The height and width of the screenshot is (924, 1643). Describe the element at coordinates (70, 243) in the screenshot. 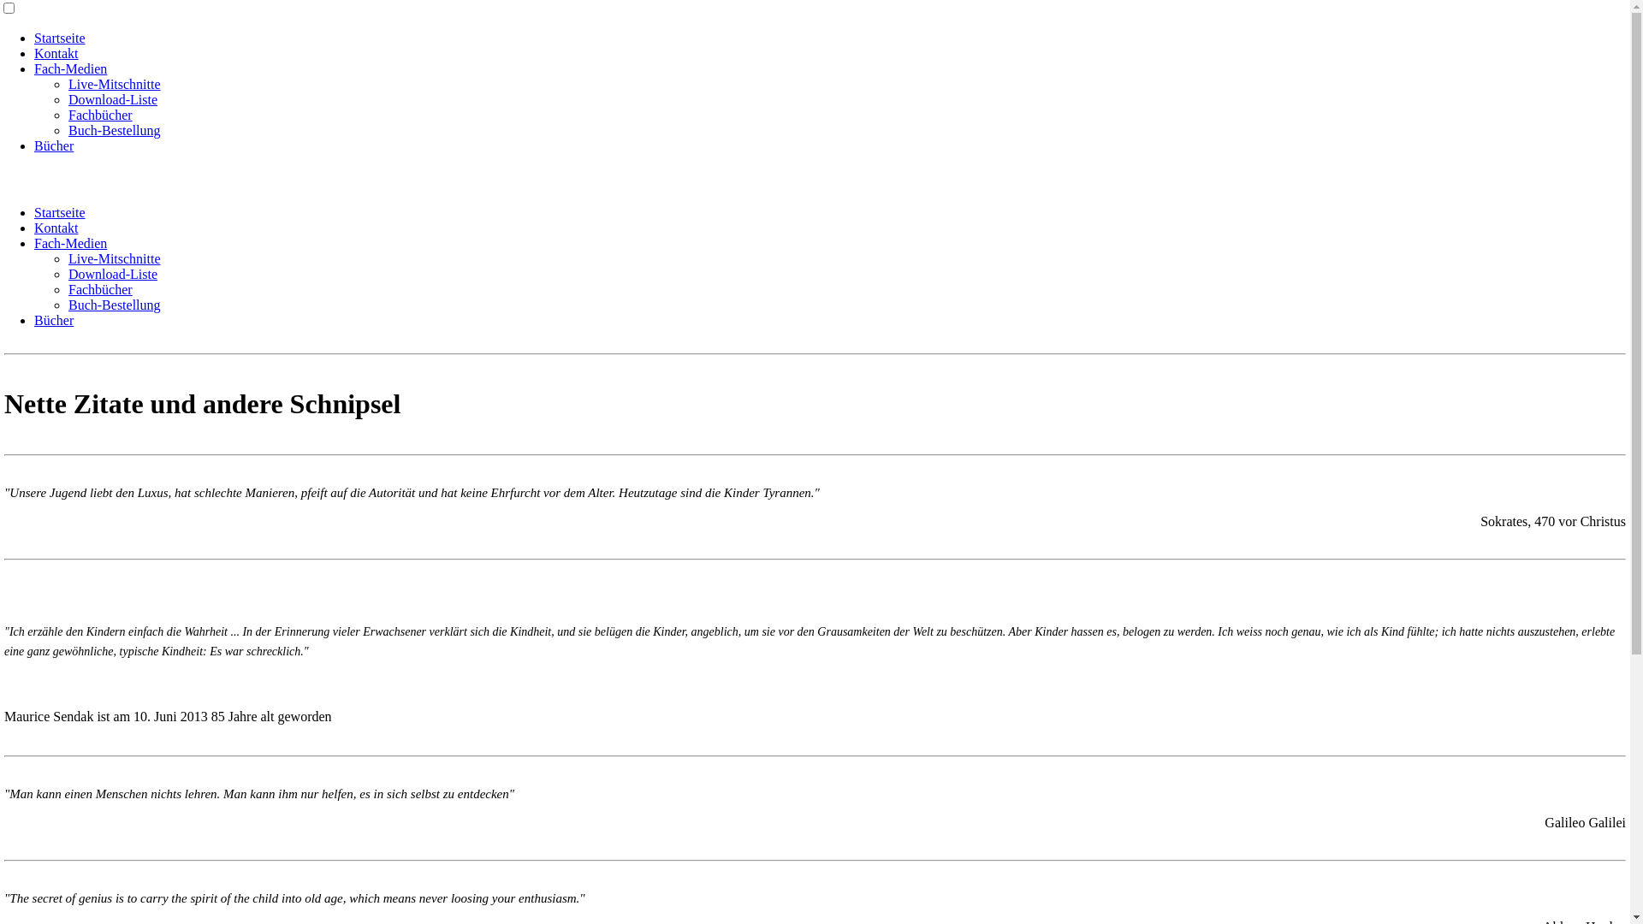

I see `Fach-Medien` at that location.